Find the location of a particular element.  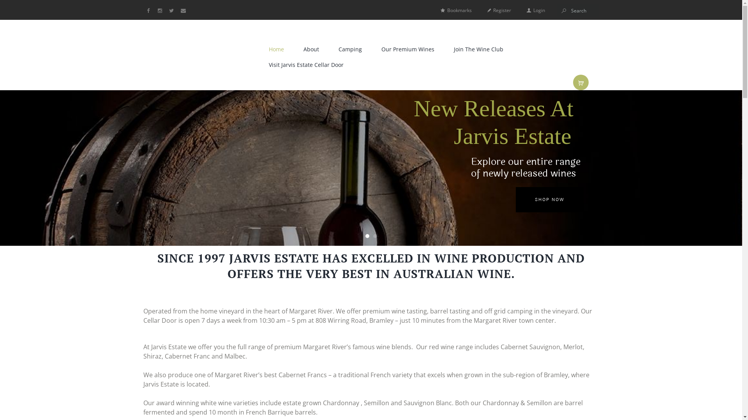

Home is located at coordinates (277, 49).